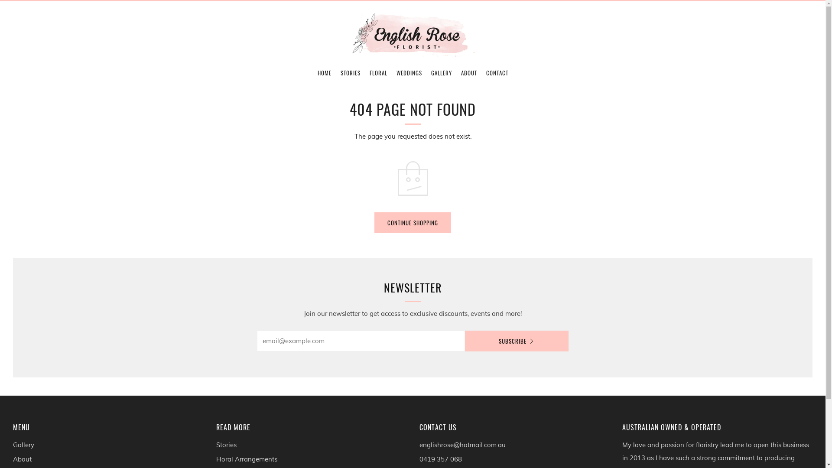 This screenshot has height=468, width=832. What do you see at coordinates (23, 445) in the screenshot?
I see `Gallery` at bounding box center [23, 445].